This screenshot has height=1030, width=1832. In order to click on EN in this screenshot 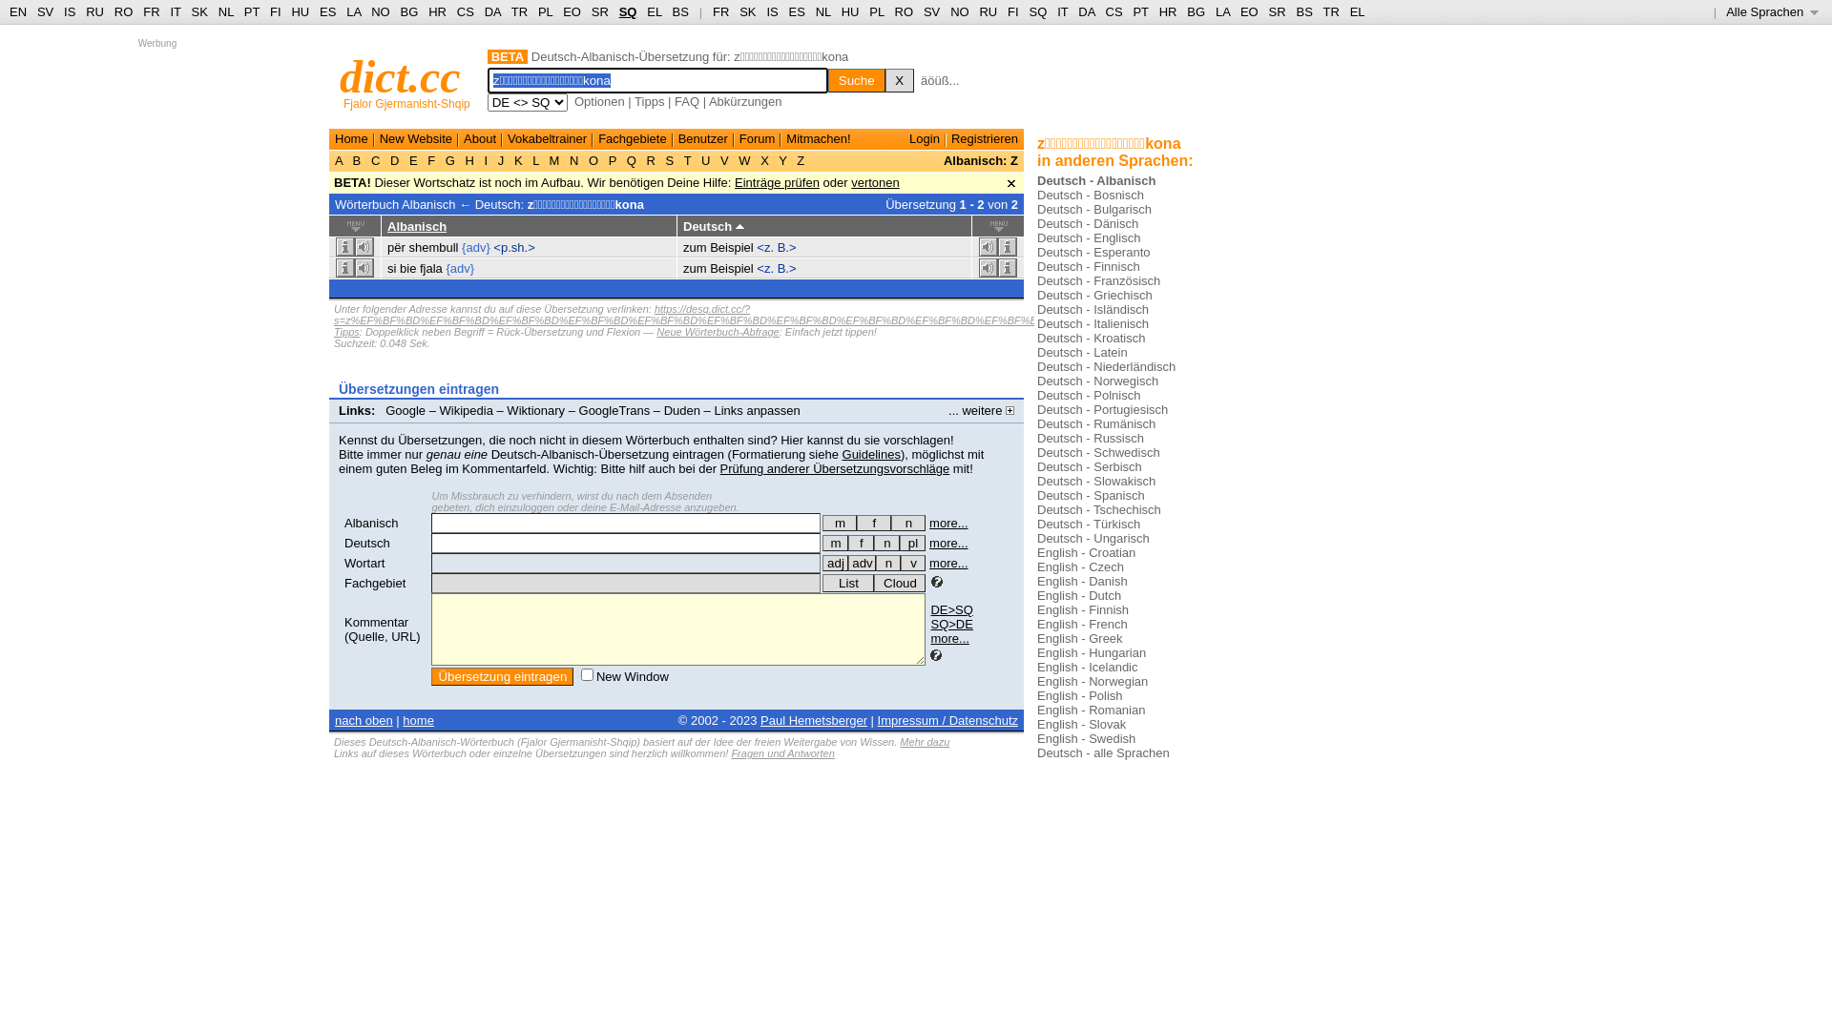, I will do `click(18, 11)`.